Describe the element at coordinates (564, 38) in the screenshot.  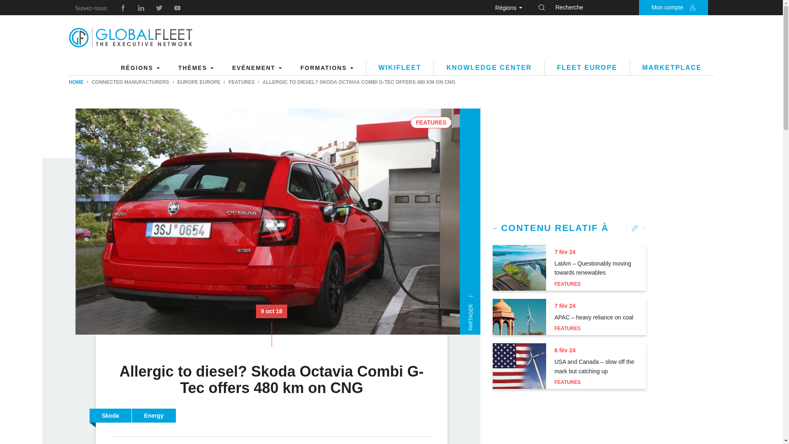
I see `3rd party ad content` at that location.